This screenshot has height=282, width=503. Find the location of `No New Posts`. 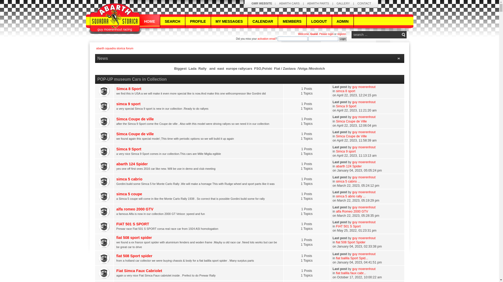

No New Posts is located at coordinates (104, 91).